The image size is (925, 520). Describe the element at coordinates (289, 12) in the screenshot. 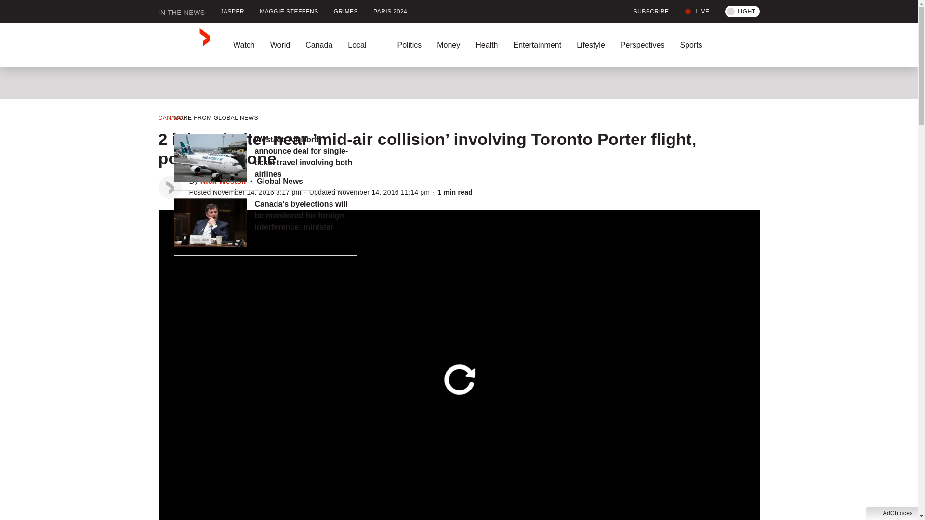

I see `MAGGIE STEFFENS` at that location.